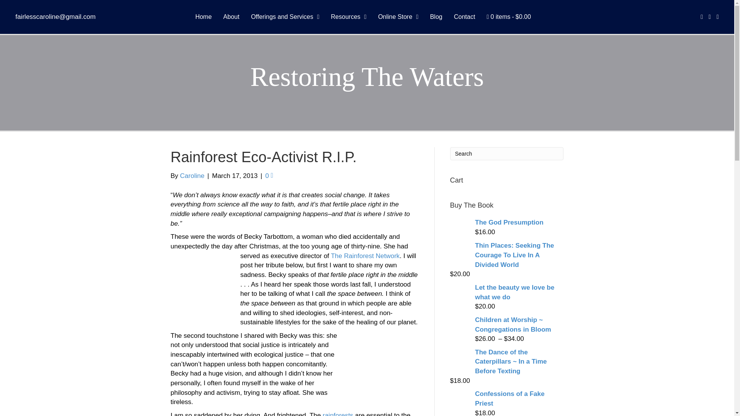 This screenshot has height=416, width=740. Describe the element at coordinates (365, 256) in the screenshot. I see `The Rainforest Network` at that location.